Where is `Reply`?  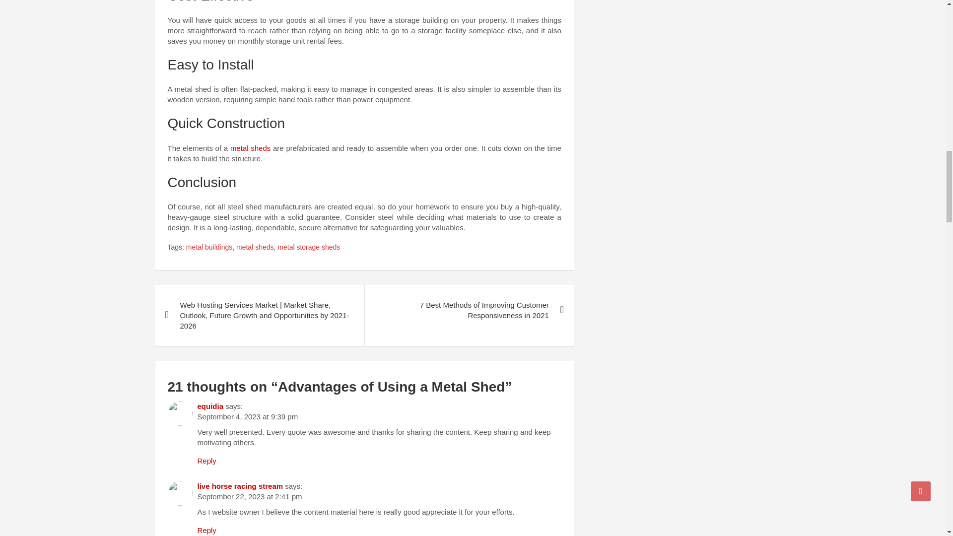 Reply is located at coordinates (206, 461).